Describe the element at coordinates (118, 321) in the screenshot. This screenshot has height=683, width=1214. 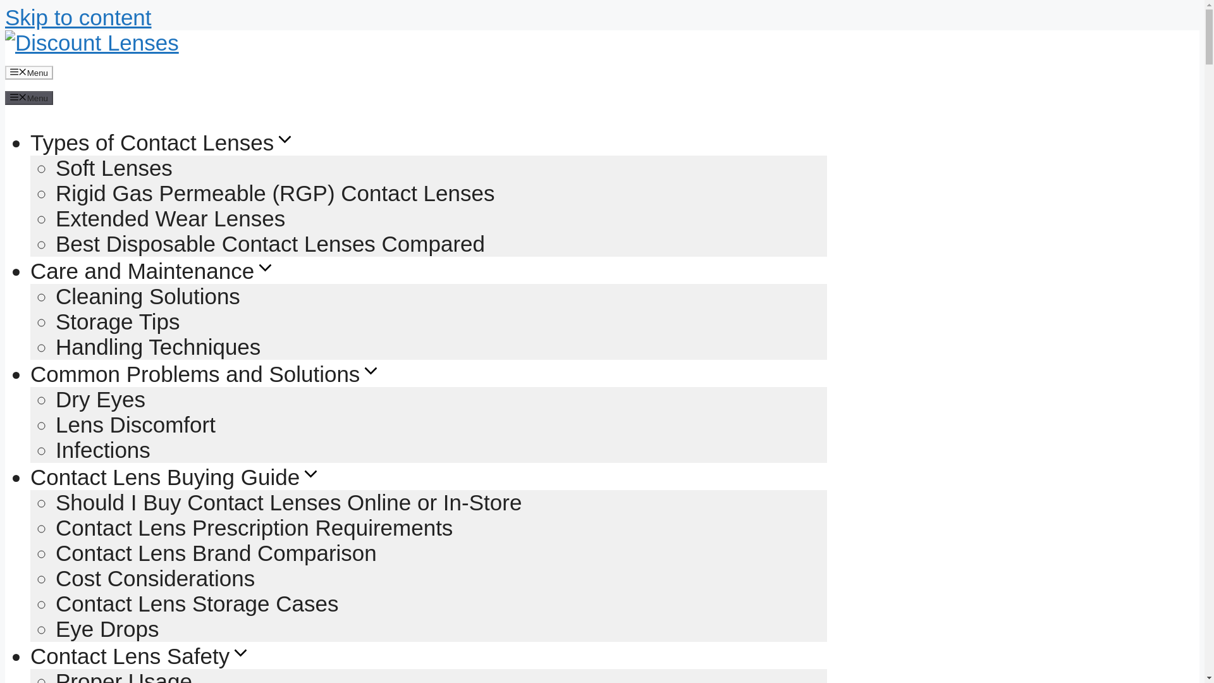
I see `Storage Tips` at that location.